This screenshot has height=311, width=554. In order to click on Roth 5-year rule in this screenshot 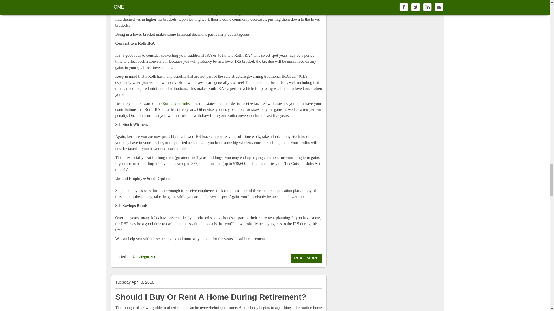, I will do `click(175, 104)`.